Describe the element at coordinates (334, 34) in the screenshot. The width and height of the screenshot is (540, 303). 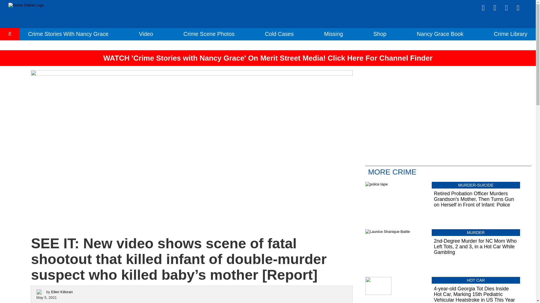
I see `Missing` at that location.